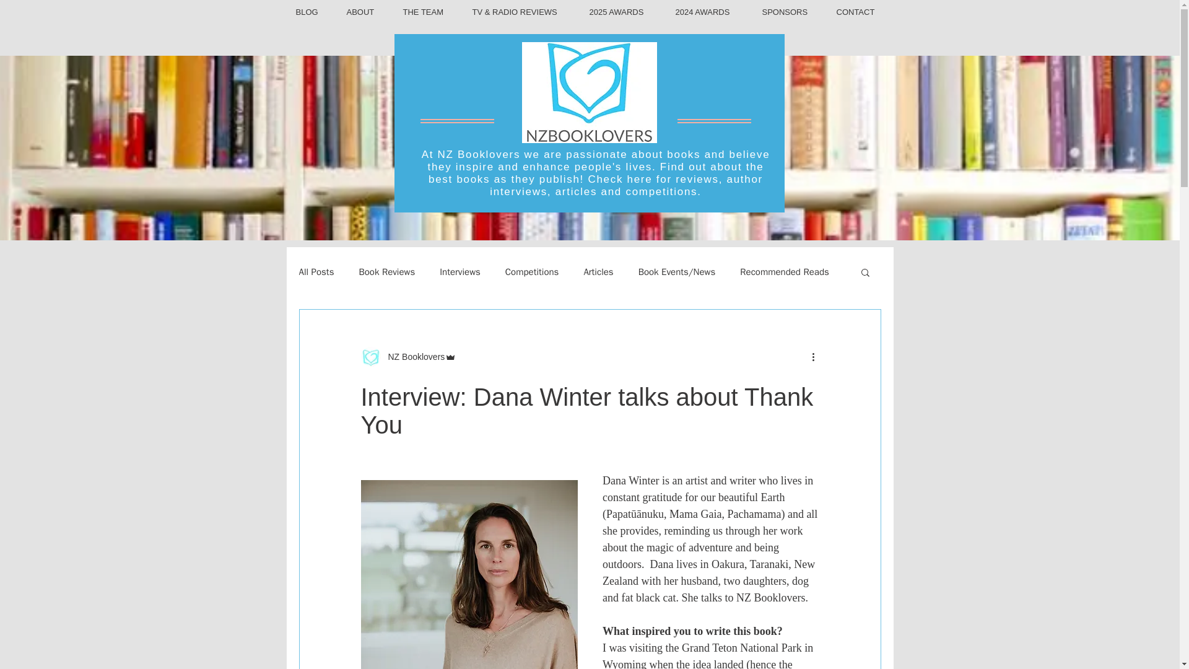 The image size is (1189, 669). Describe the element at coordinates (429, 12) in the screenshot. I see `THE TEAM` at that location.